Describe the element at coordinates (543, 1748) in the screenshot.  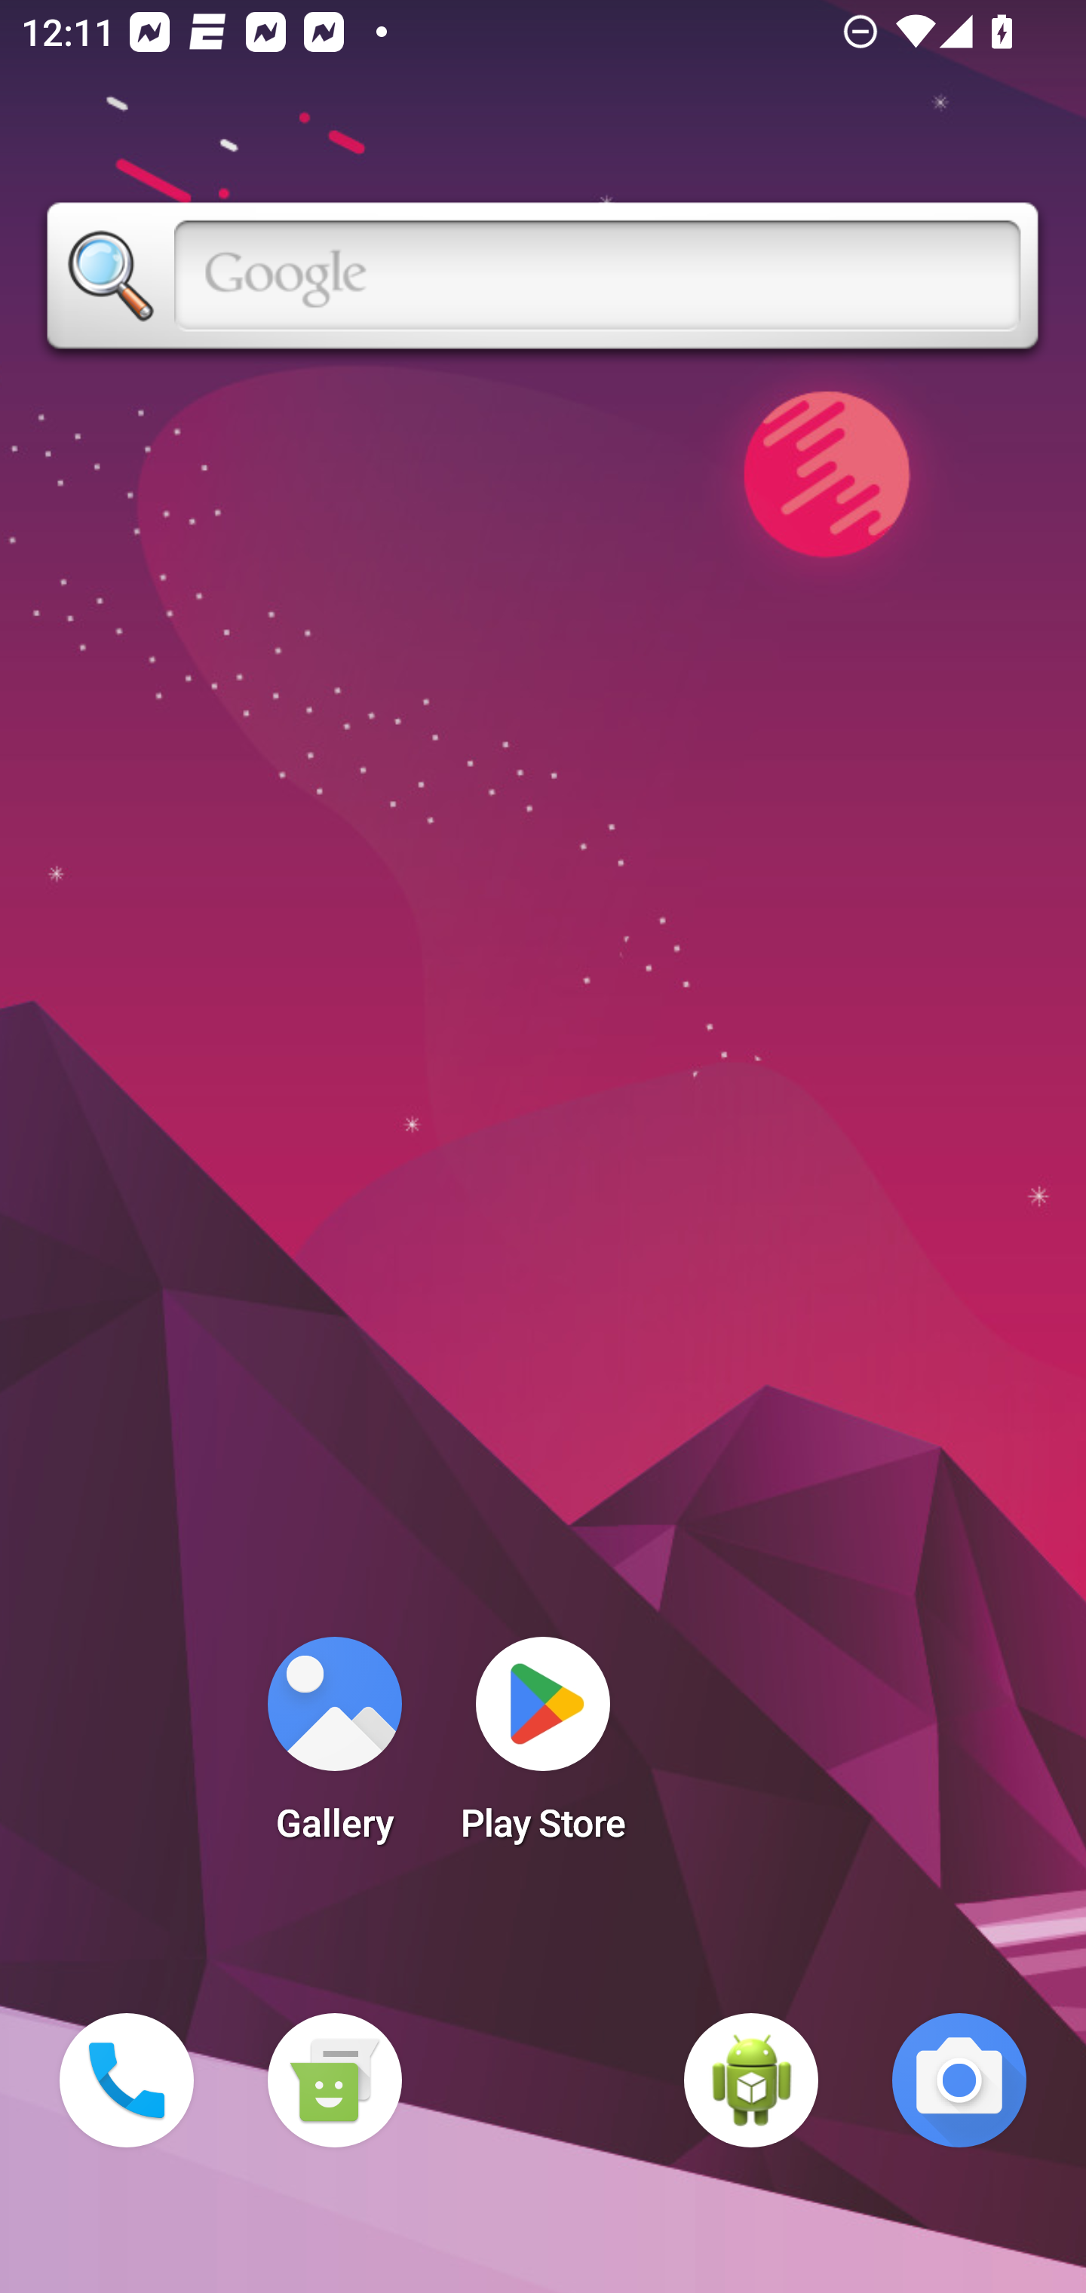
I see `Play Store` at that location.